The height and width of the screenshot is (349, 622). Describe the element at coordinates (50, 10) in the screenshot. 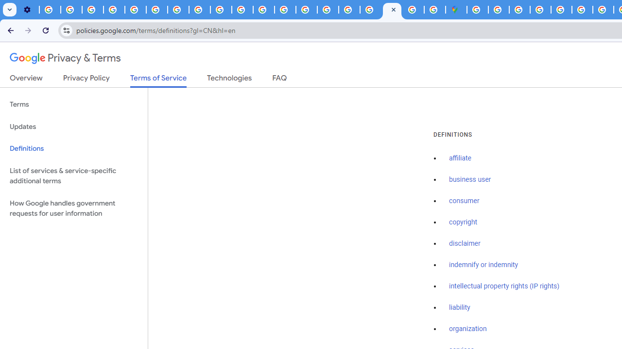

I see `Delete photos & videos - Computer - Google Photos Help` at that location.